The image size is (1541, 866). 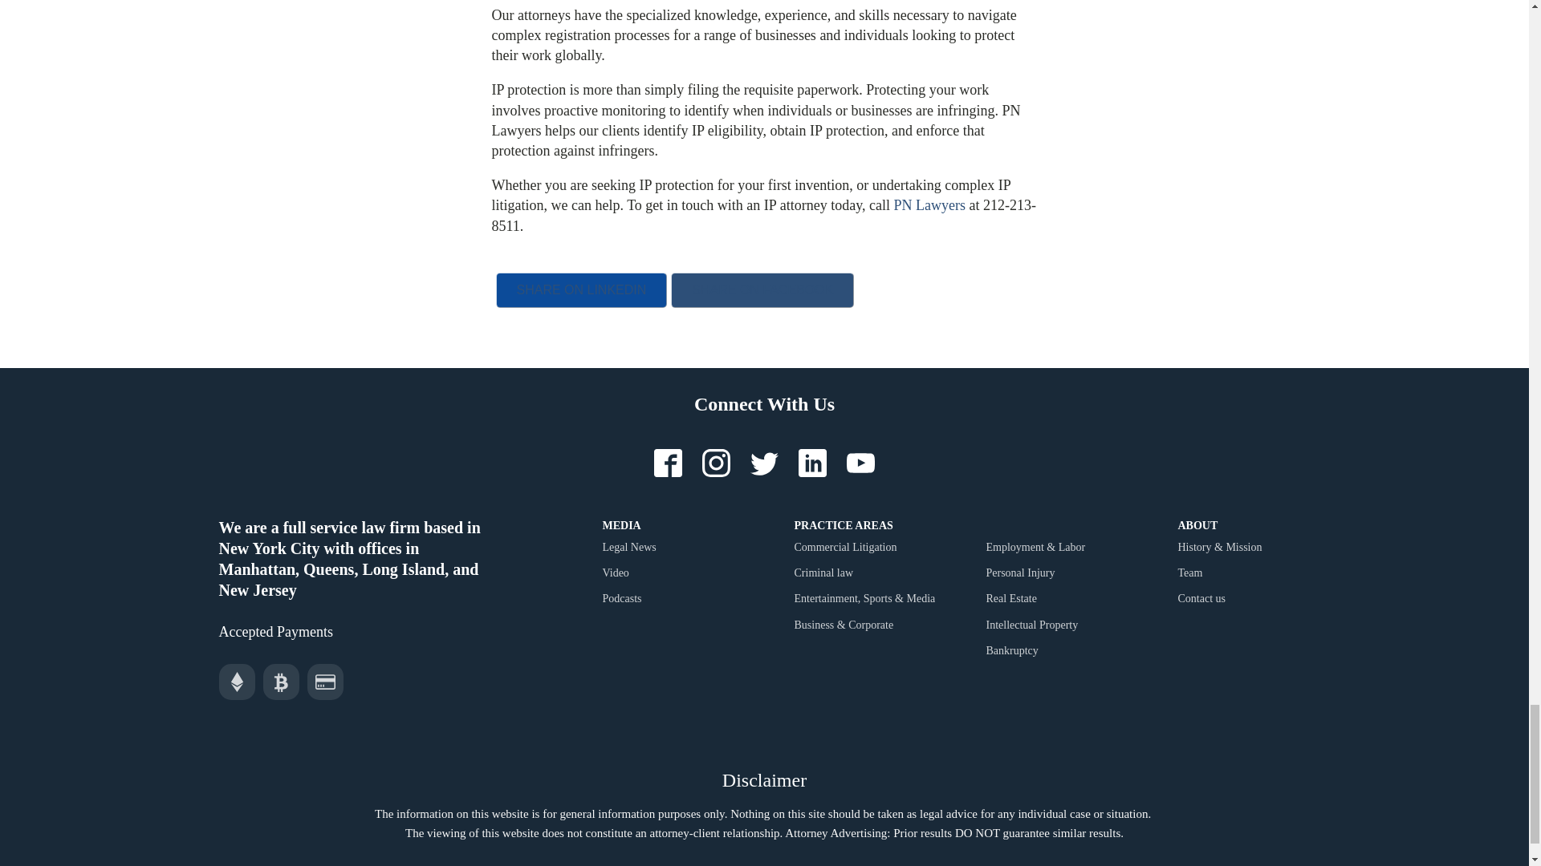 What do you see at coordinates (581, 290) in the screenshot?
I see `Share on LinkedIn` at bounding box center [581, 290].